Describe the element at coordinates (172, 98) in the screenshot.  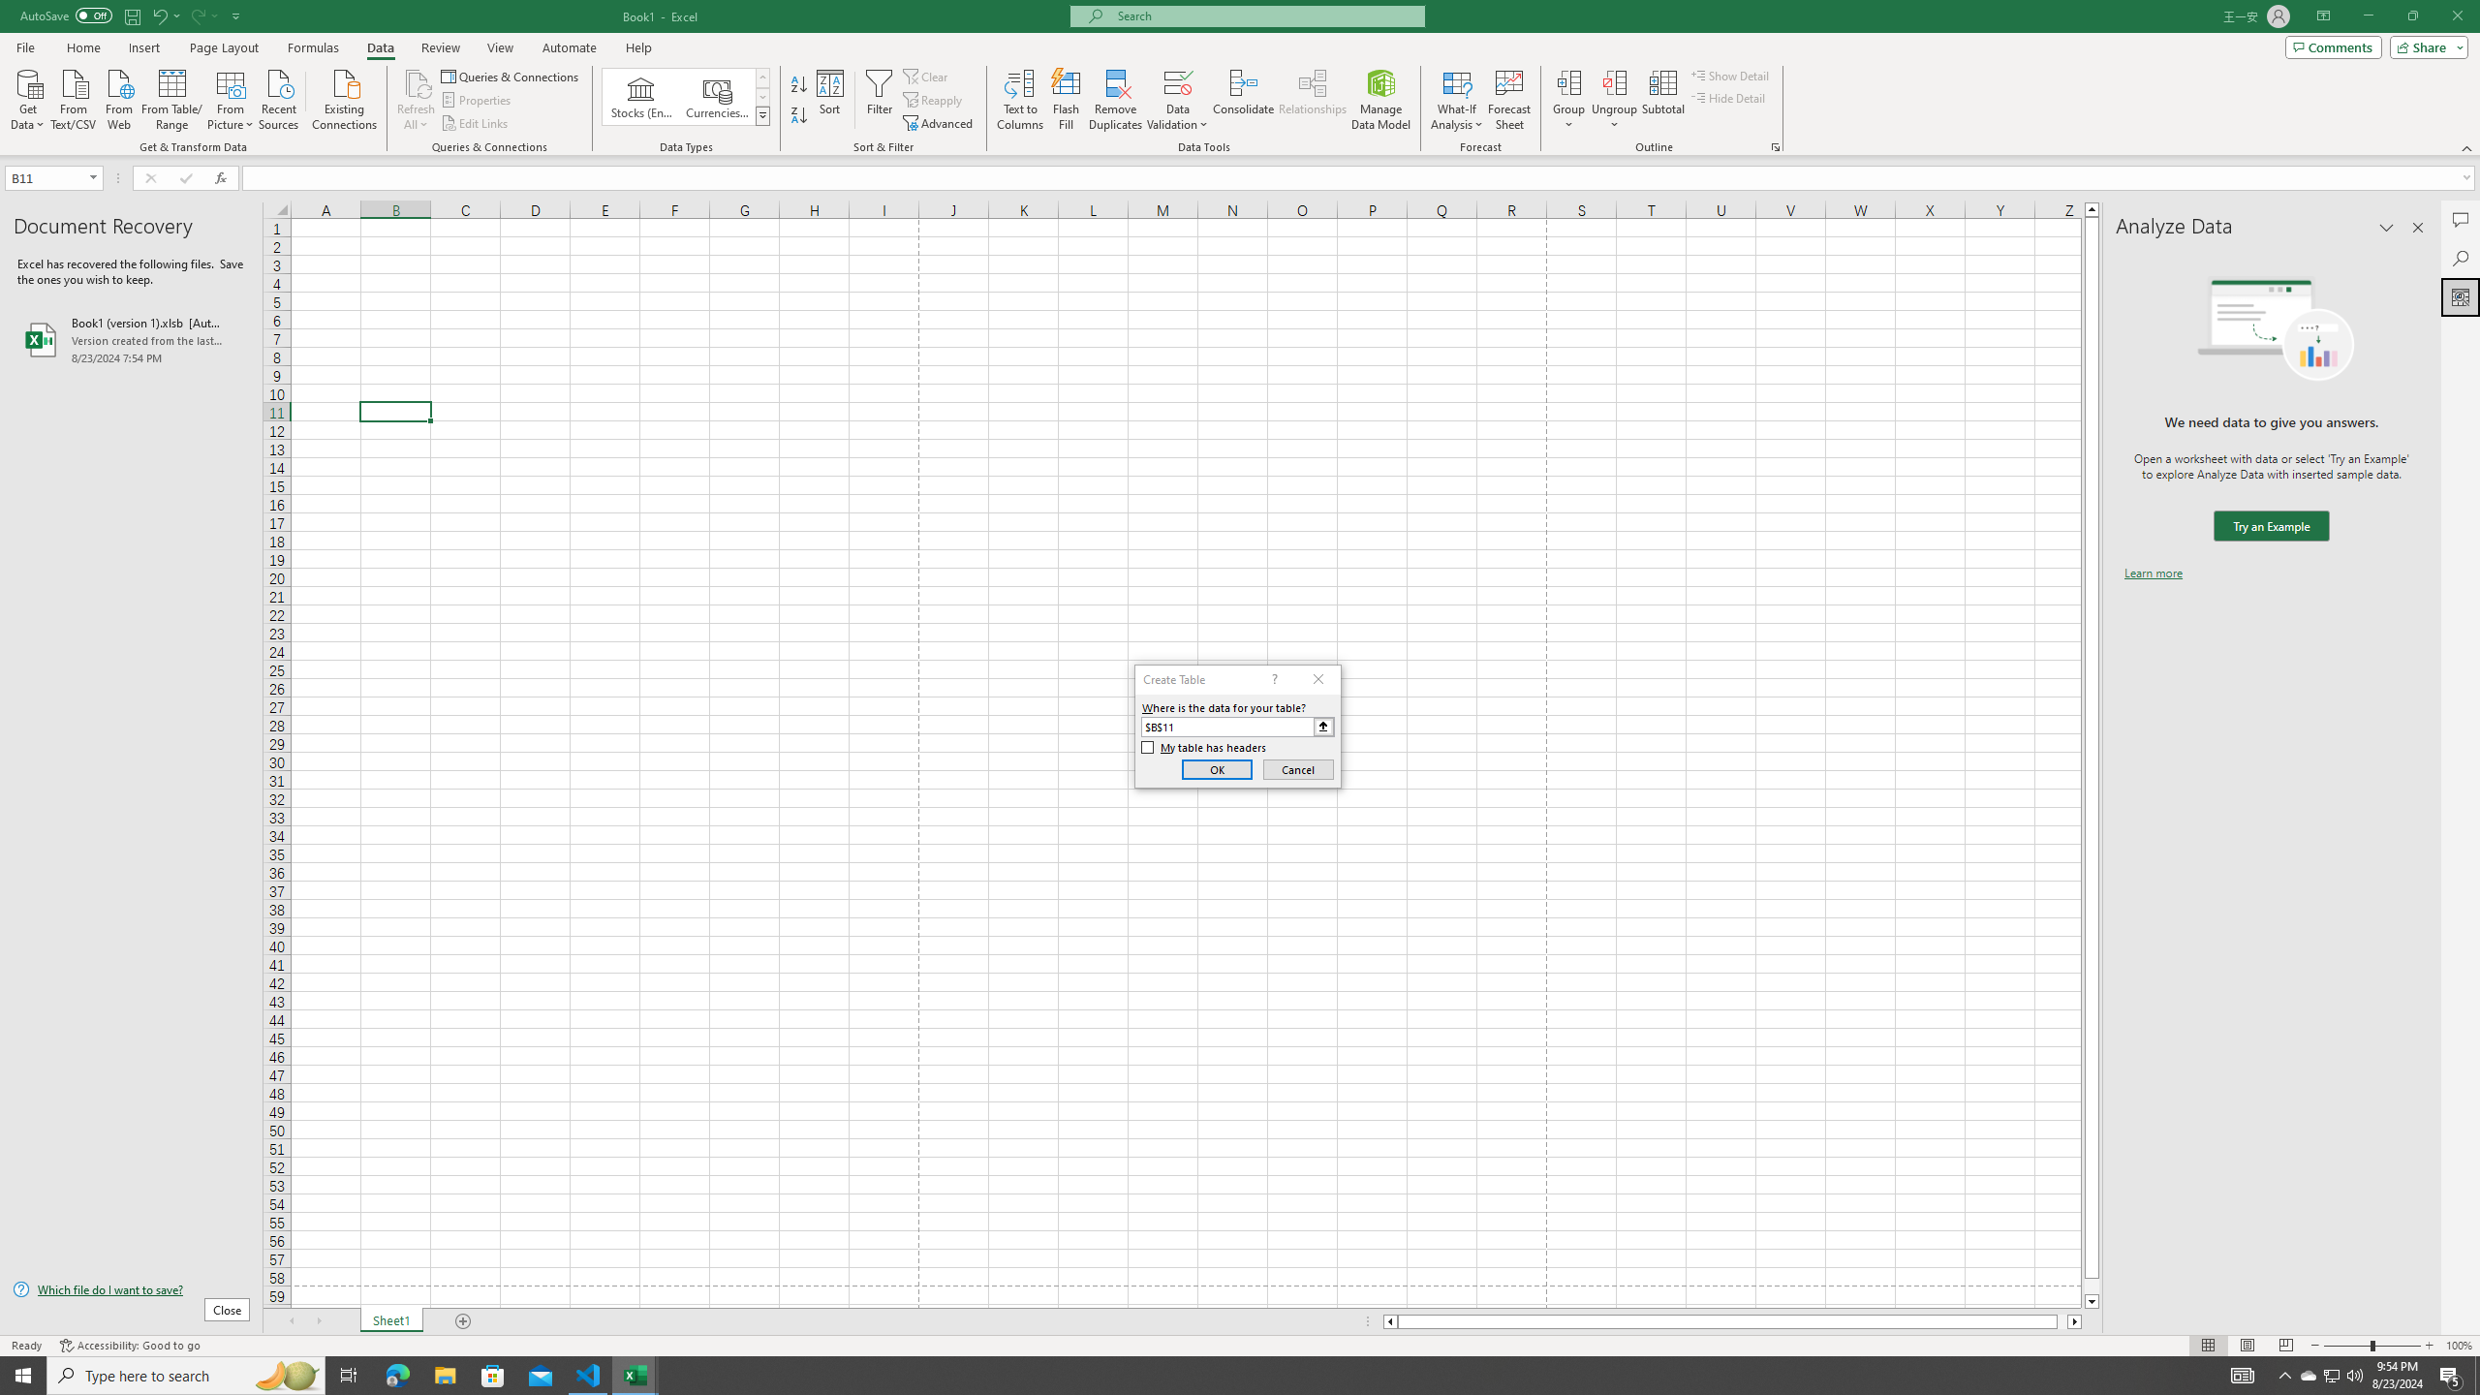
I see `From Table/Range` at that location.